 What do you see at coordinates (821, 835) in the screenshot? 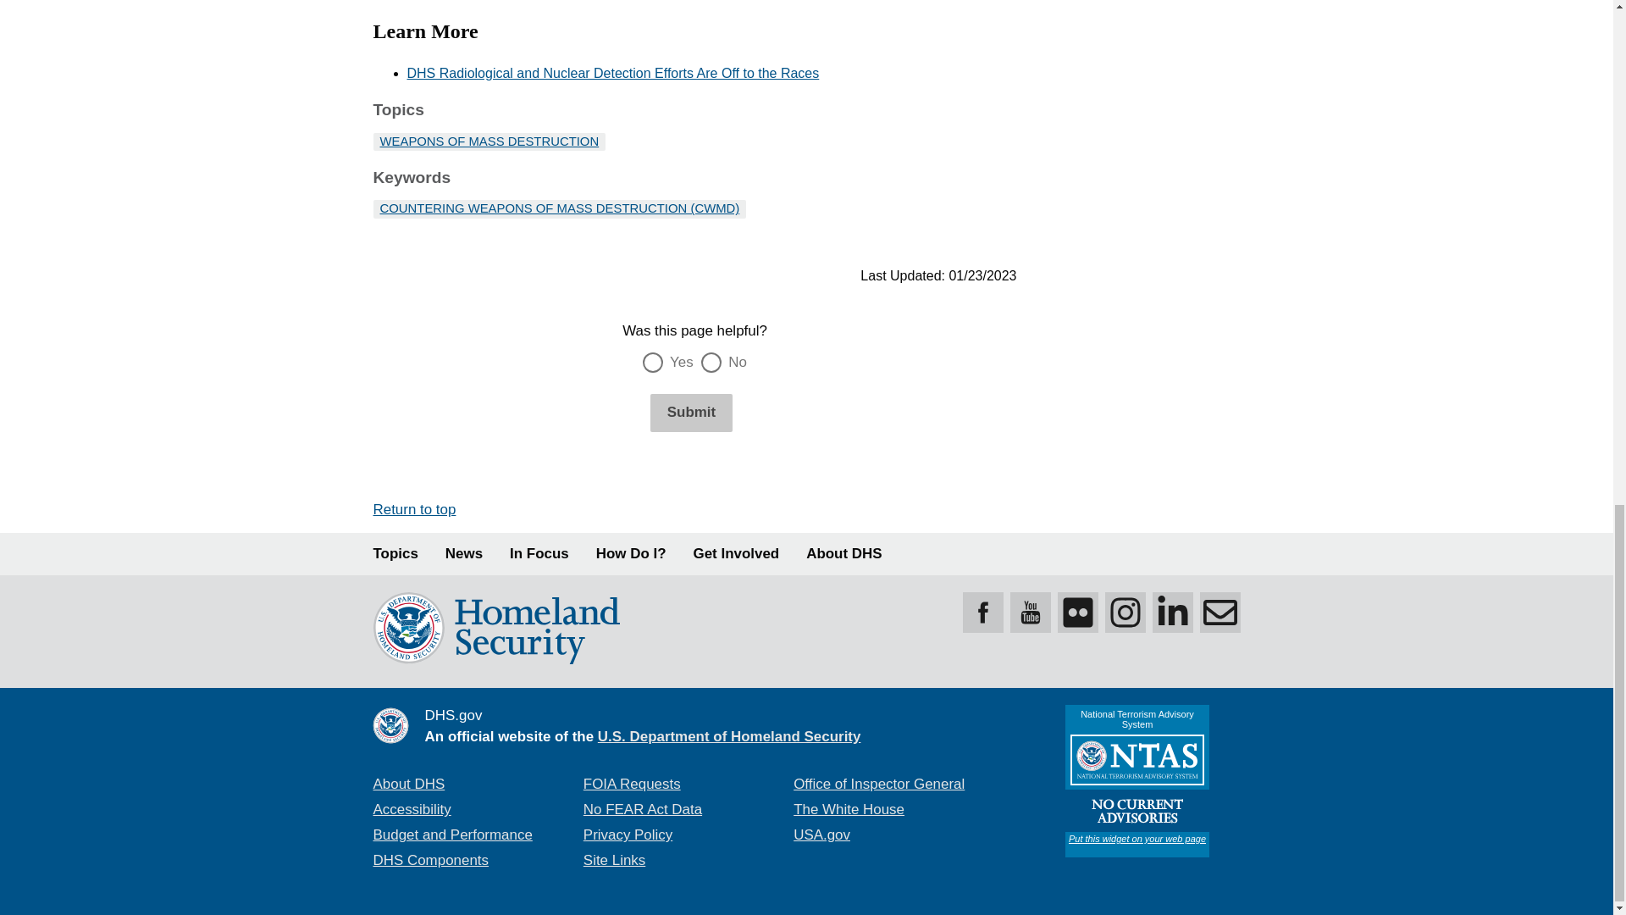
I see `USA.gov` at bounding box center [821, 835].